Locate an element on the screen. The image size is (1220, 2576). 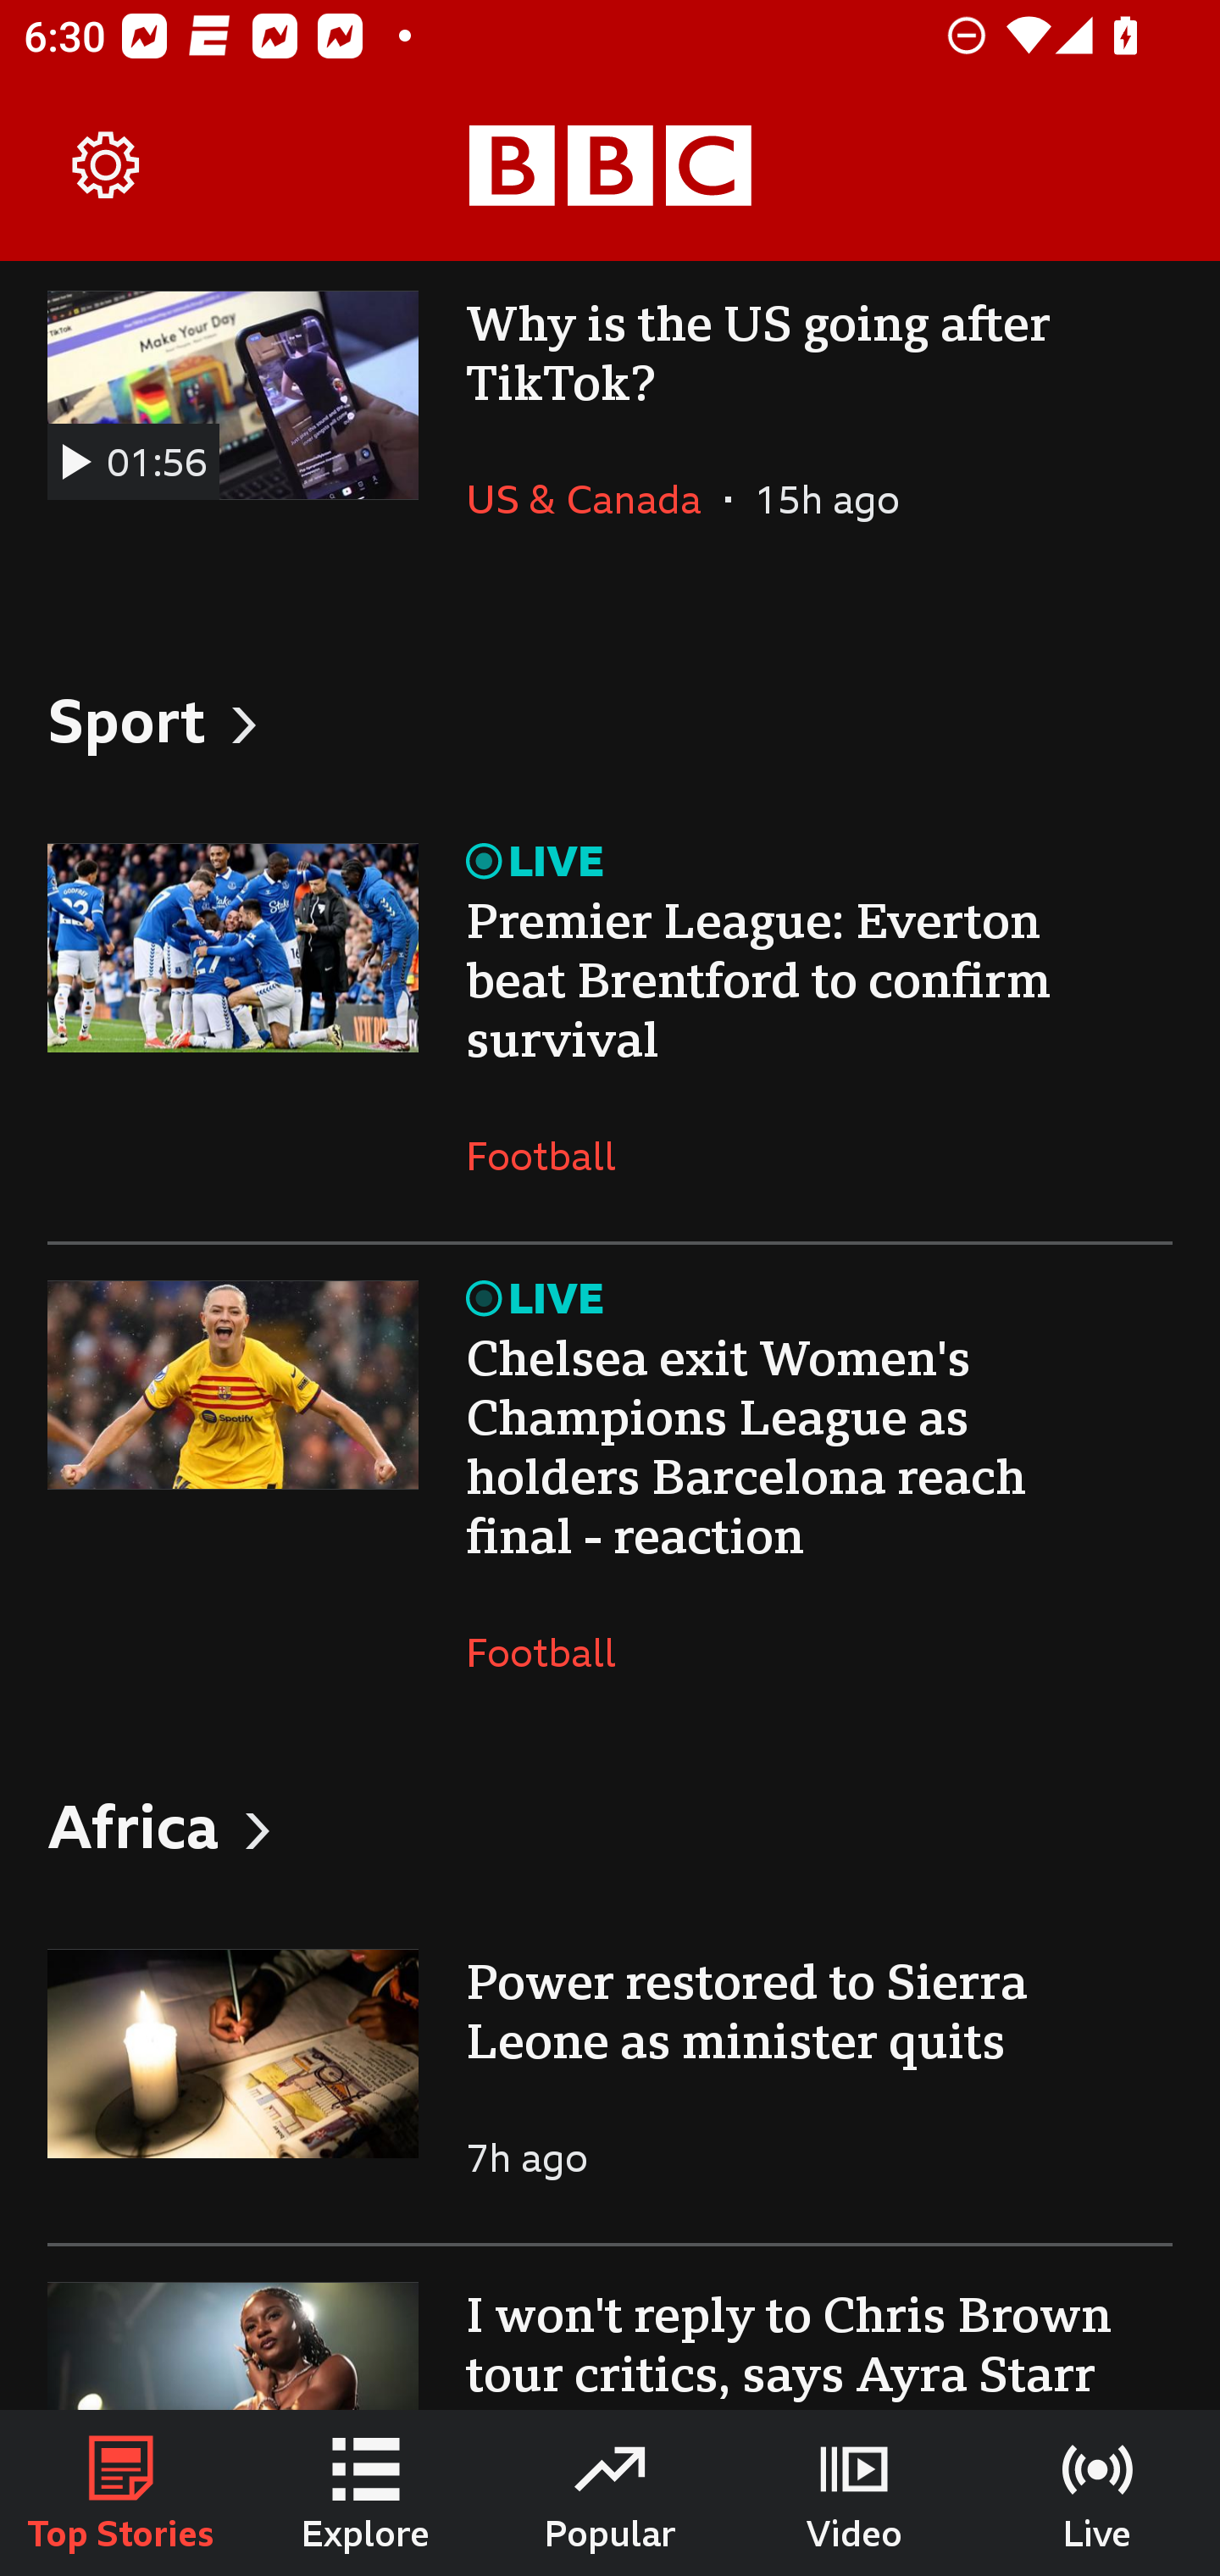
Football In the section Football is located at coordinates (553, 1155).